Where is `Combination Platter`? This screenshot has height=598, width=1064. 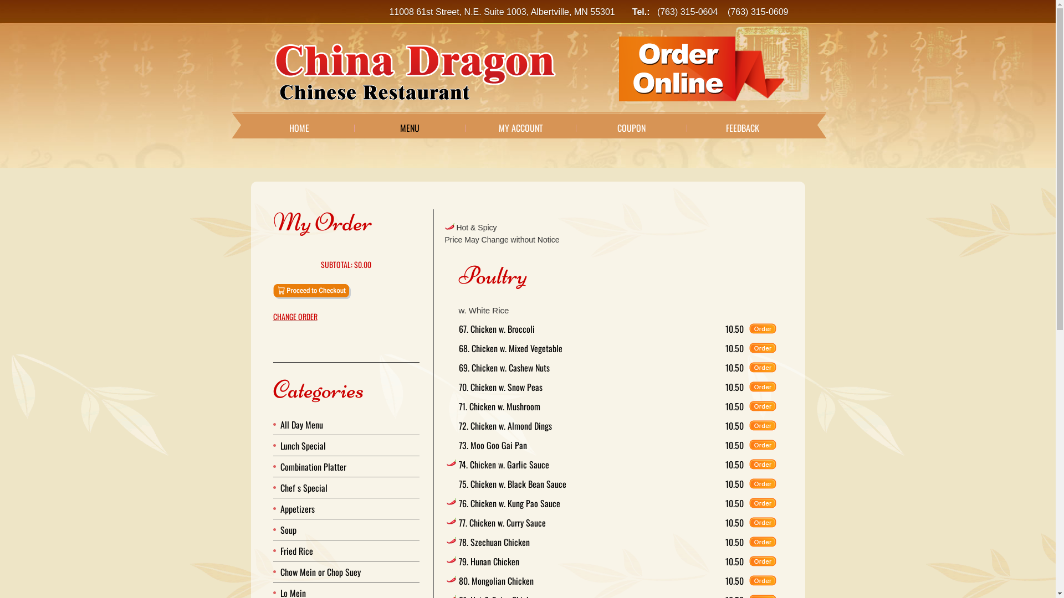 Combination Platter is located at coordinates (314, 467).